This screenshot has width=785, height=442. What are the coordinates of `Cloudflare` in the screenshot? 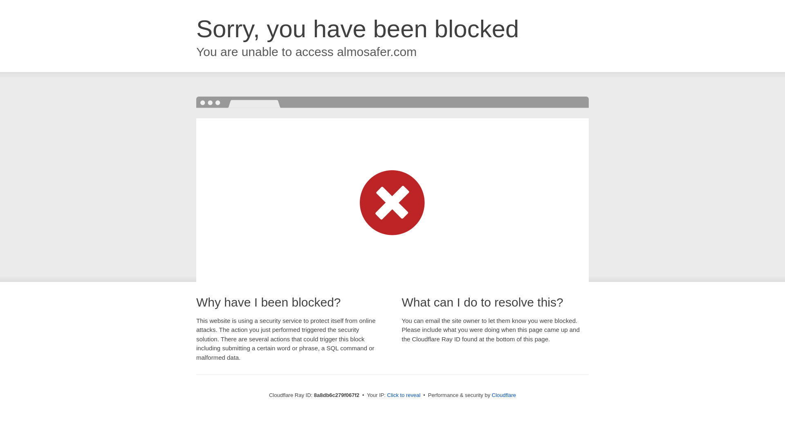 It's located at (504, 395).